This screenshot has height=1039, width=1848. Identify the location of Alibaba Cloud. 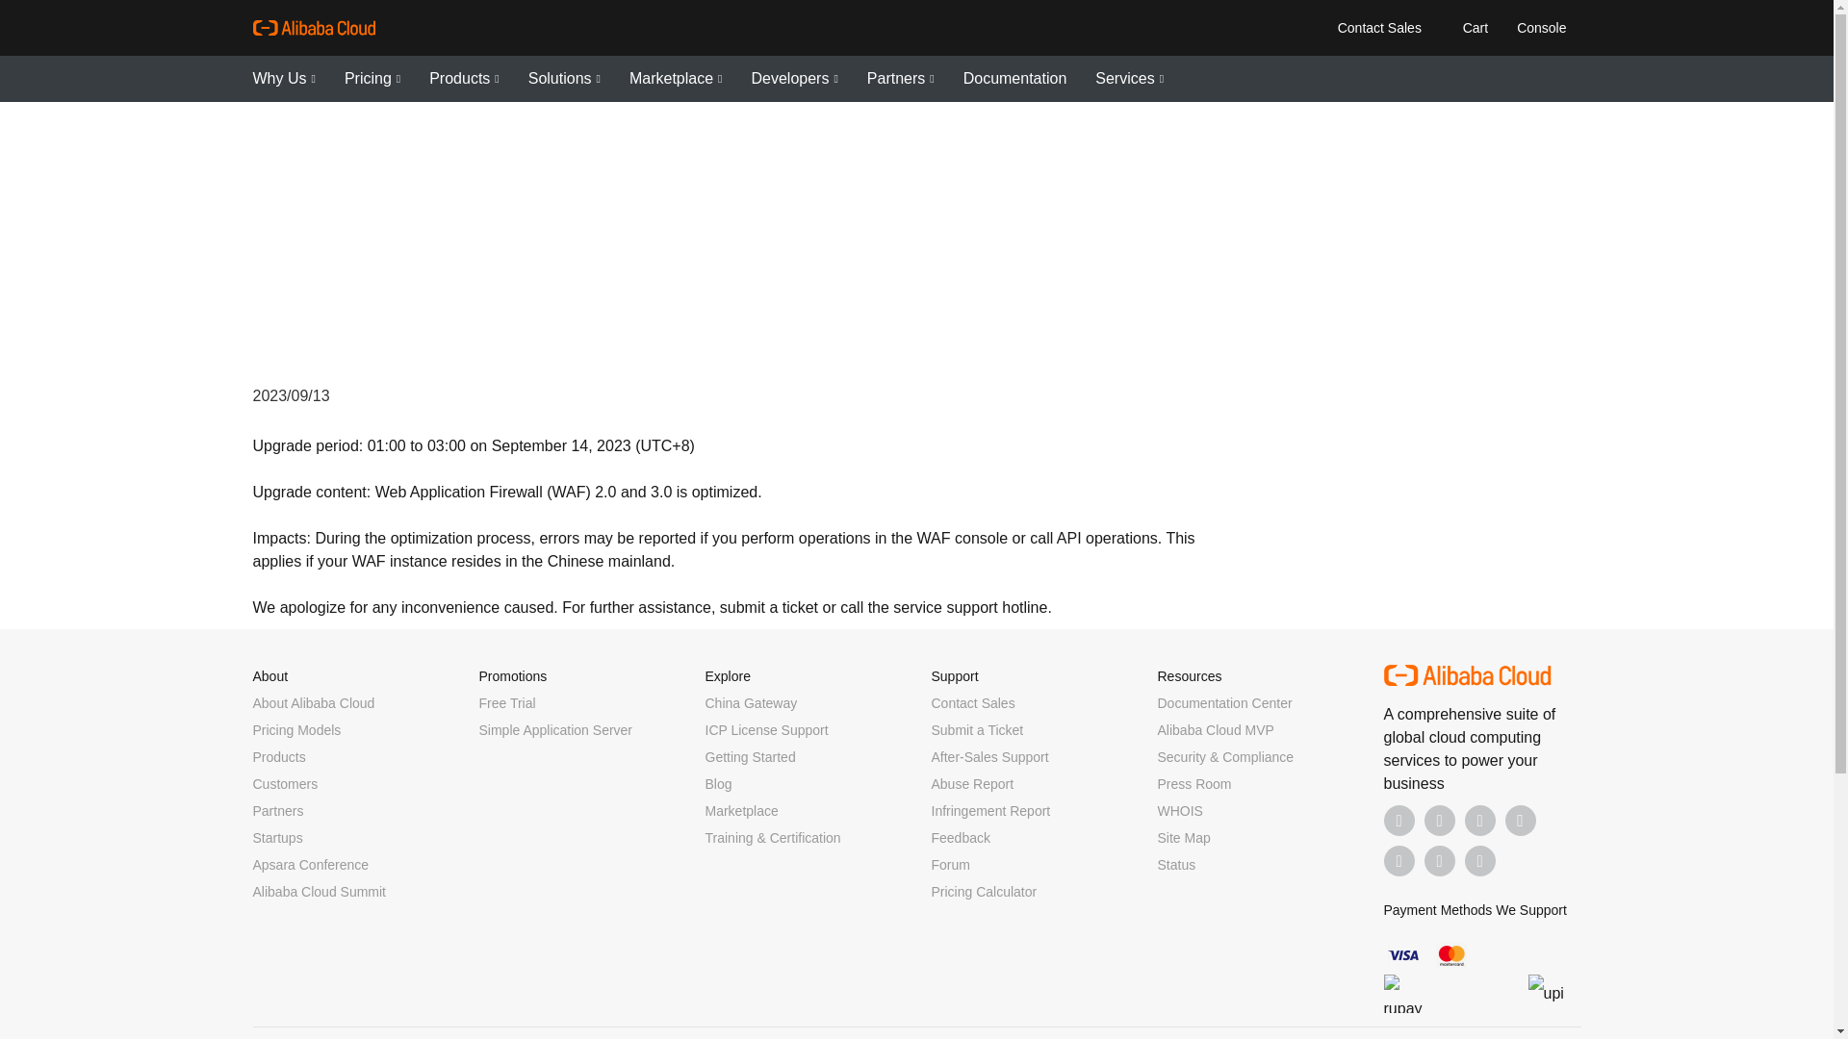
(313, 28).